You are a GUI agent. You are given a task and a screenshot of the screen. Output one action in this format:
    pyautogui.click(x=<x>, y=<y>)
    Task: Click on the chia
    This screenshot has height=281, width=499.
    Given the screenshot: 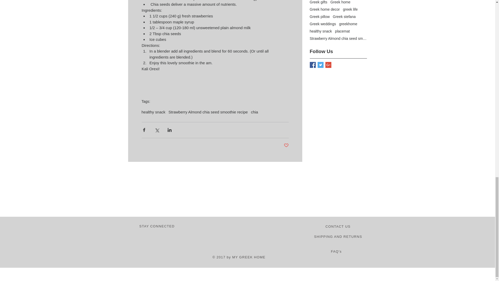 What is the action you would take?
    pyautogui.click(x=254, y=112)
    